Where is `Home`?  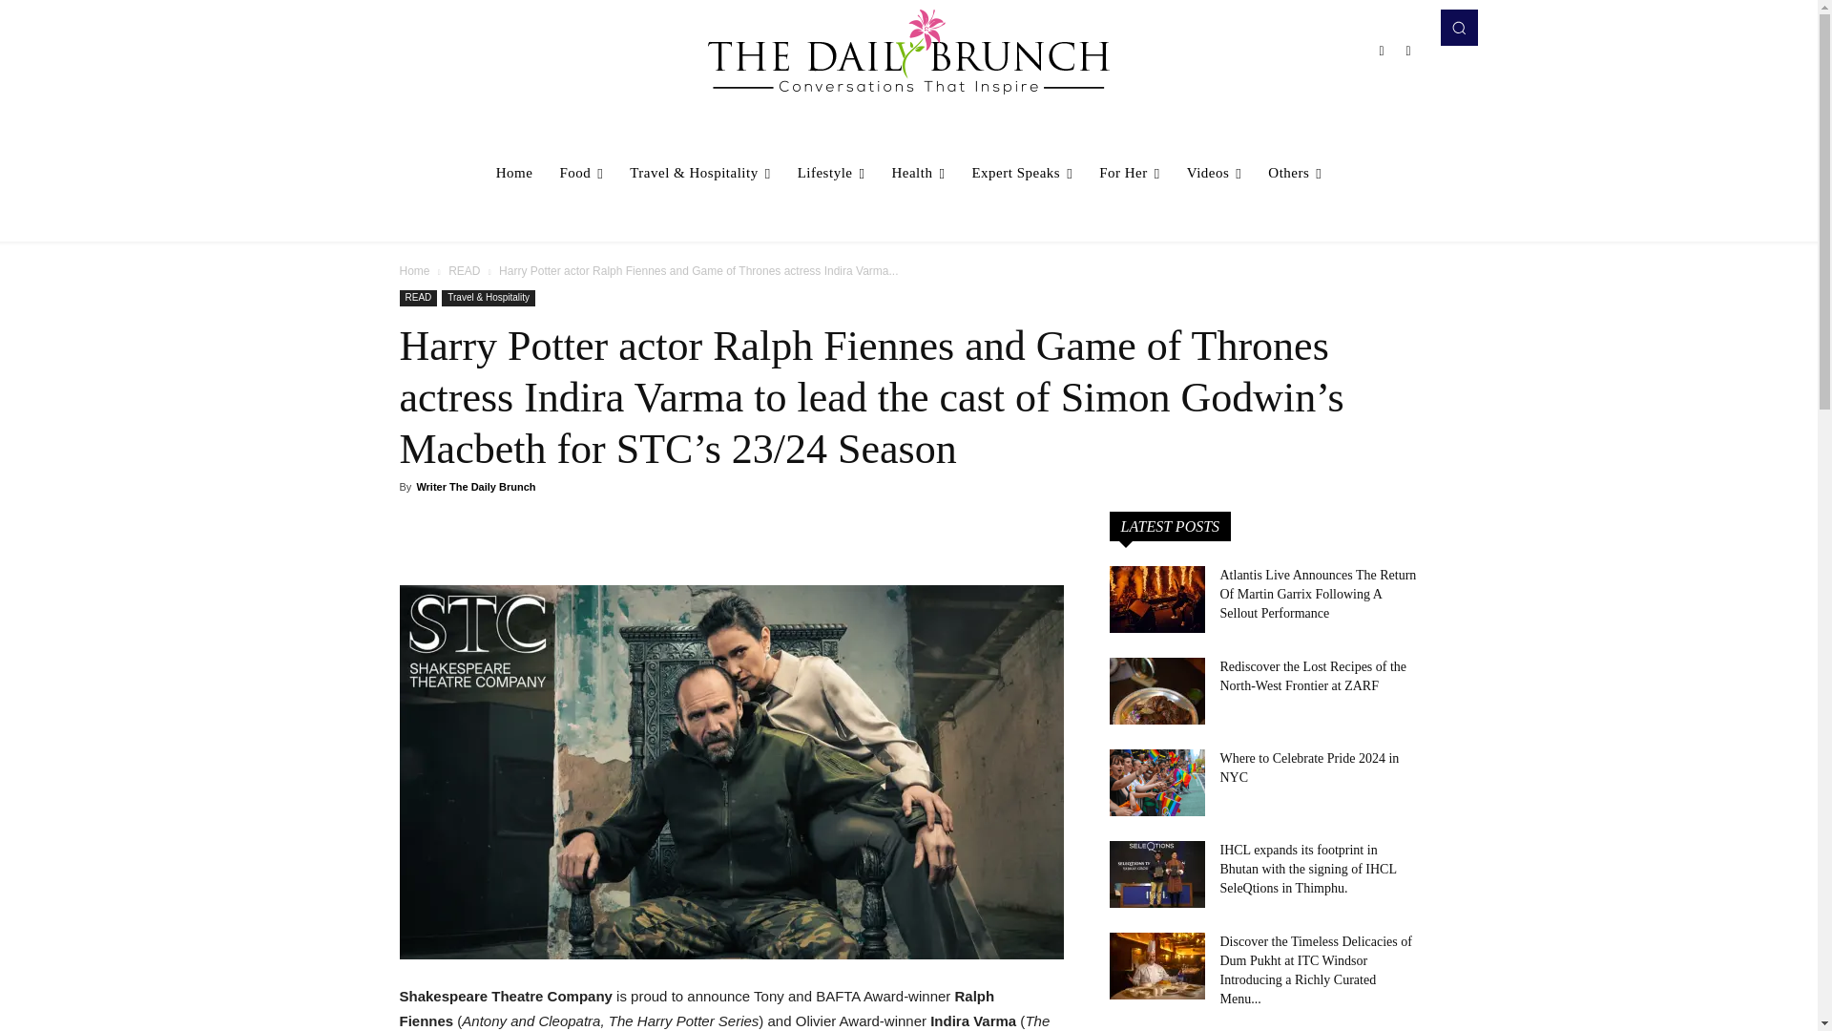
Home is located at coordinates (514, 172).